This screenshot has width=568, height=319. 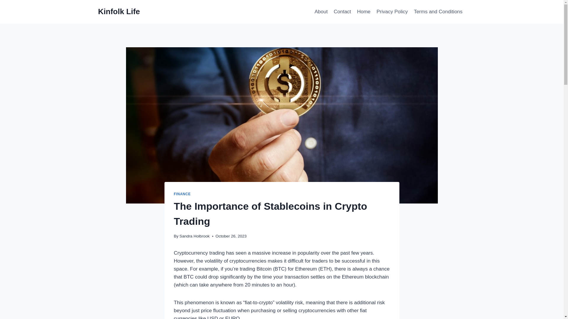 What do you see at coordinates (194, 236) in the screenshot?
I see `Sandra Holbrook` at bounding box center [194, 236].